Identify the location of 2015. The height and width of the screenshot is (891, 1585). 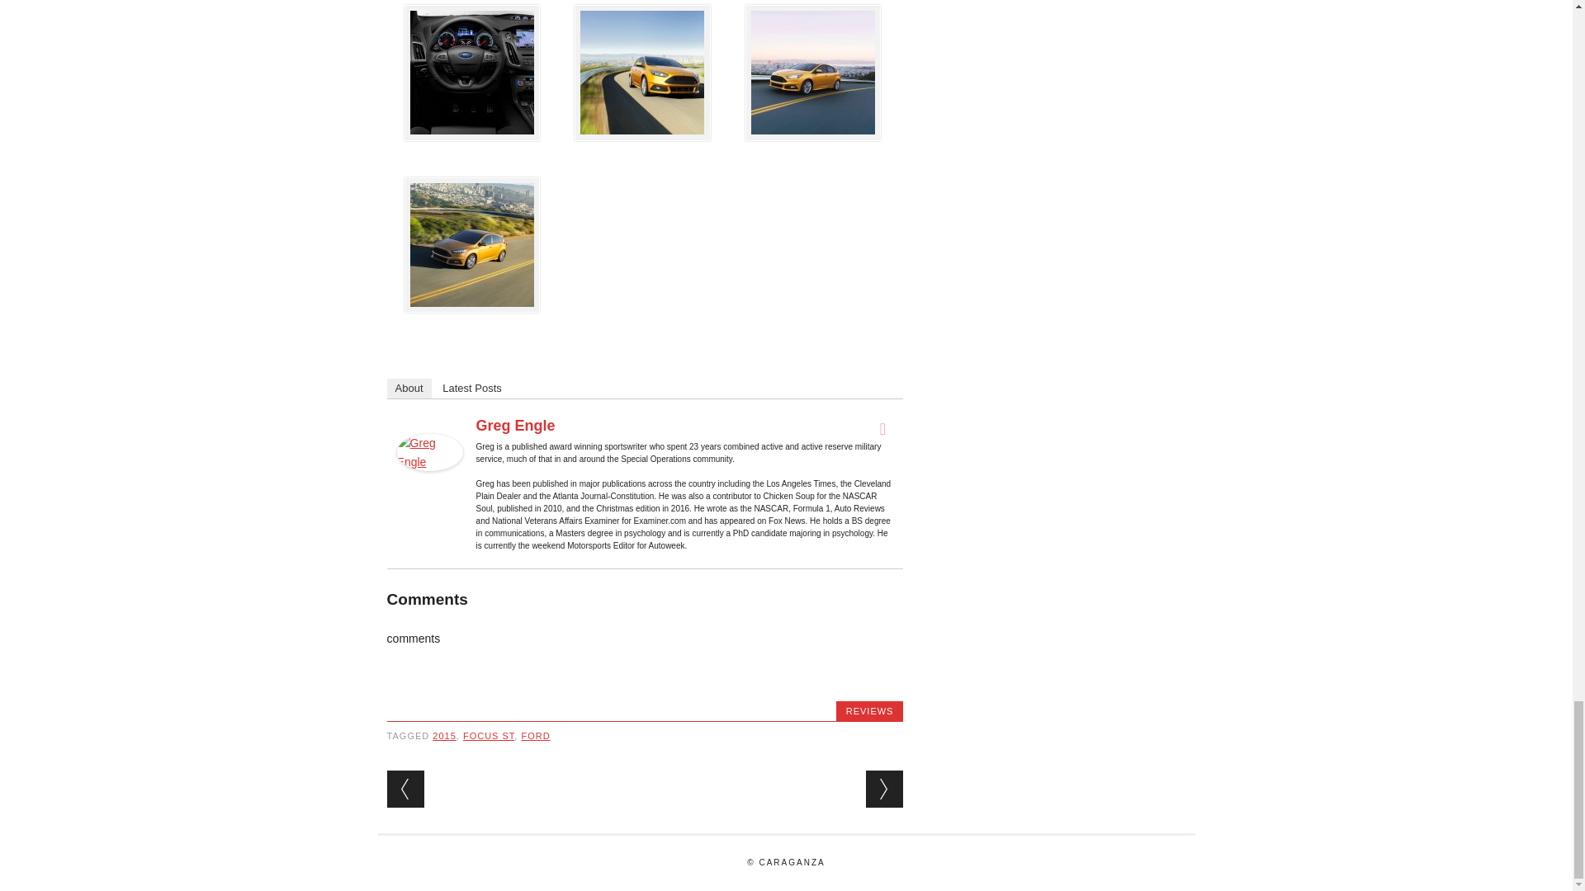
(444, 735).